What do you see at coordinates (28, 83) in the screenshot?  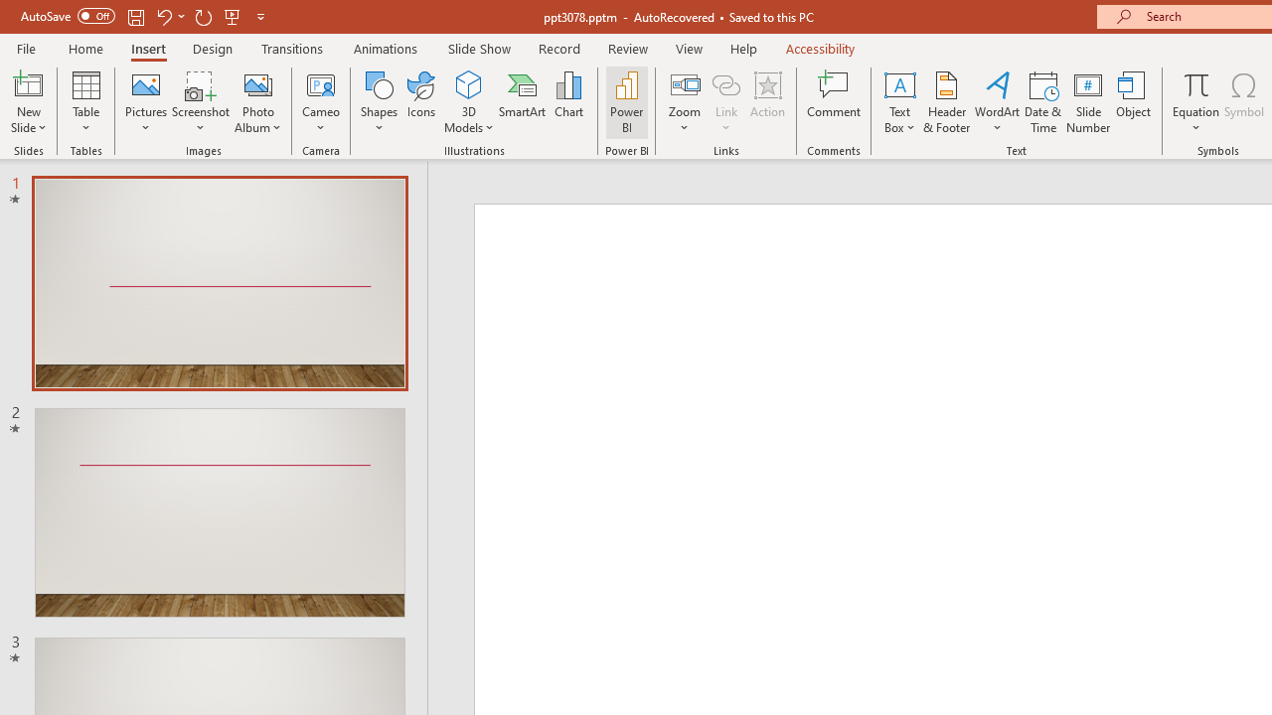 I see `New Slide` at bounding box center [28, 83].